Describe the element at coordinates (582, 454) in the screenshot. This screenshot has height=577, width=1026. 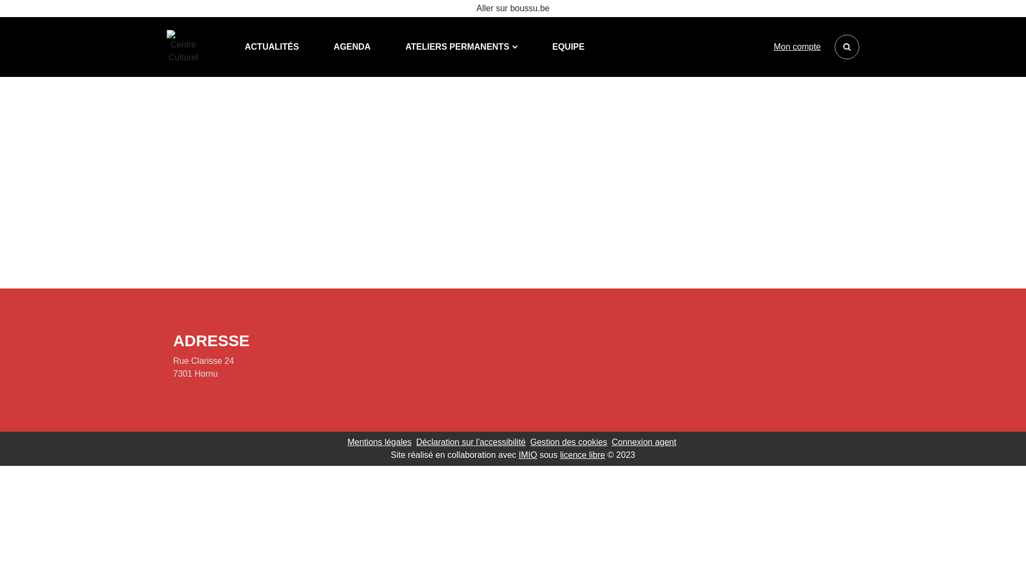
I see `licence libre` at that location.